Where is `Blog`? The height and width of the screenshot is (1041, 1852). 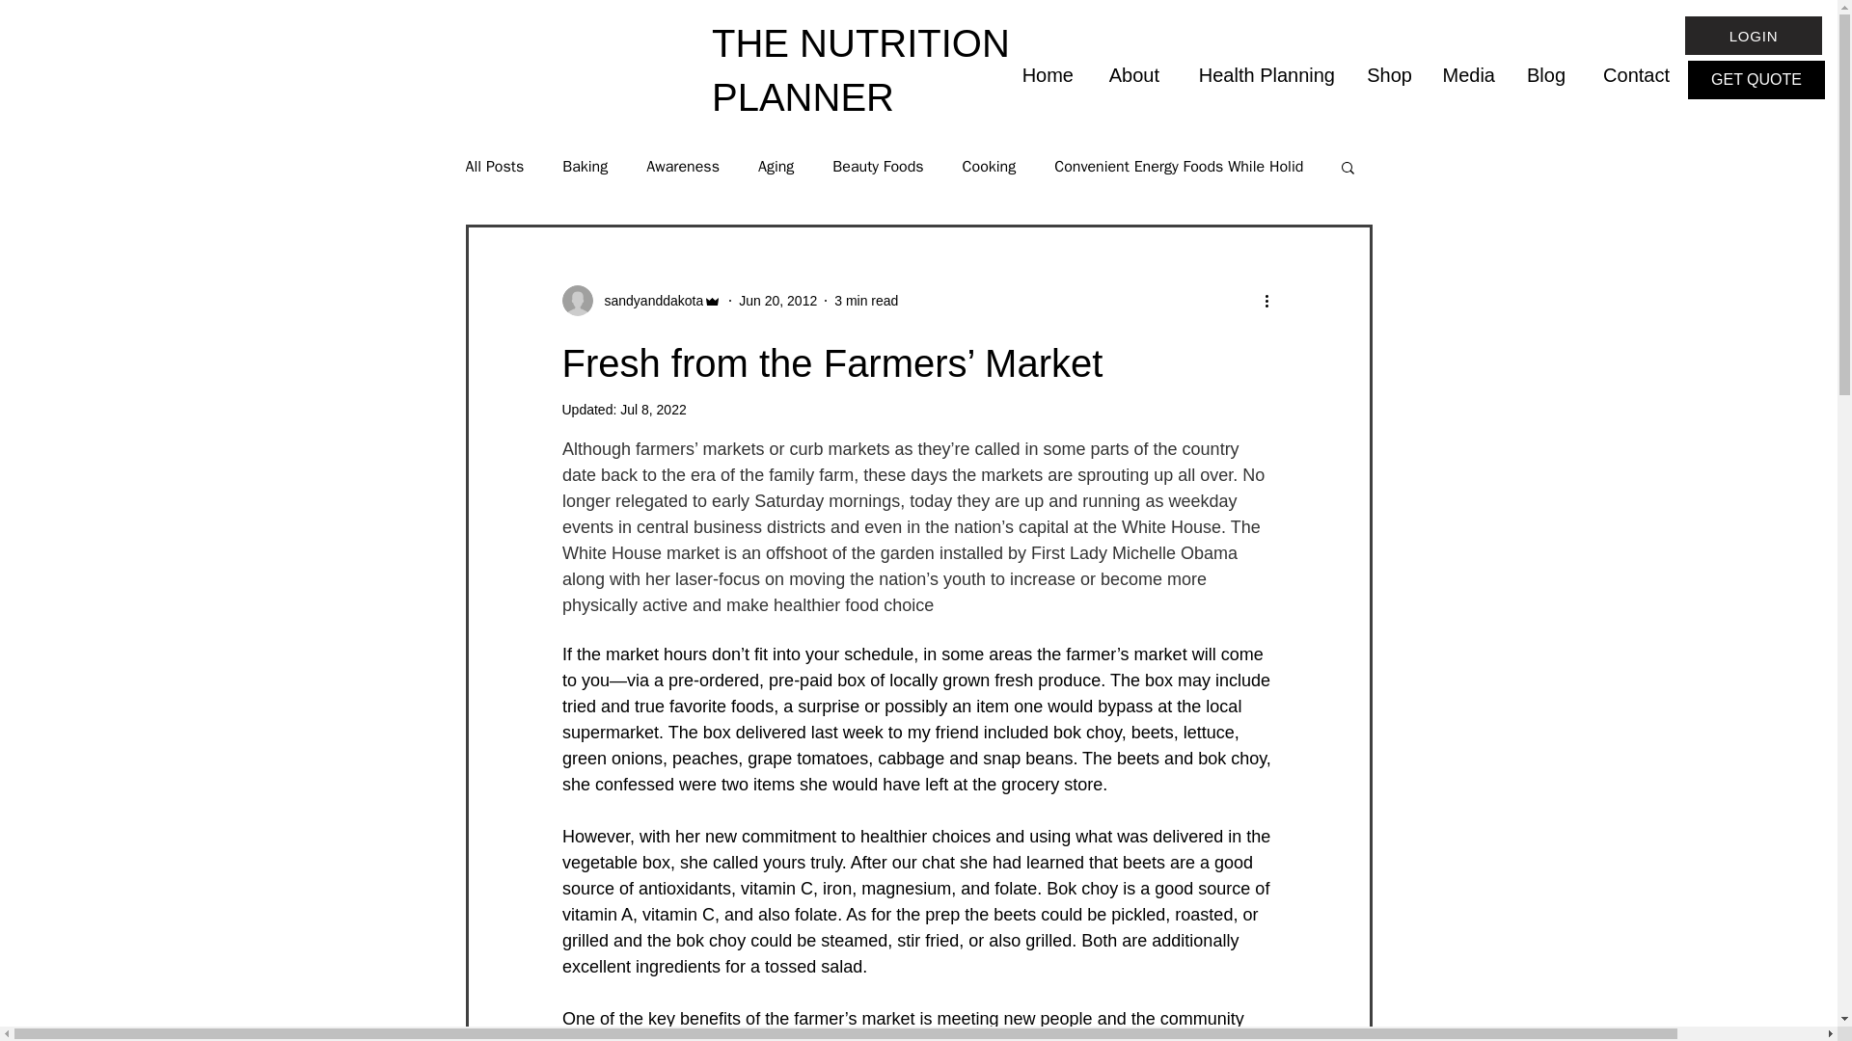
Blog is located at coordinates (1543, 74).